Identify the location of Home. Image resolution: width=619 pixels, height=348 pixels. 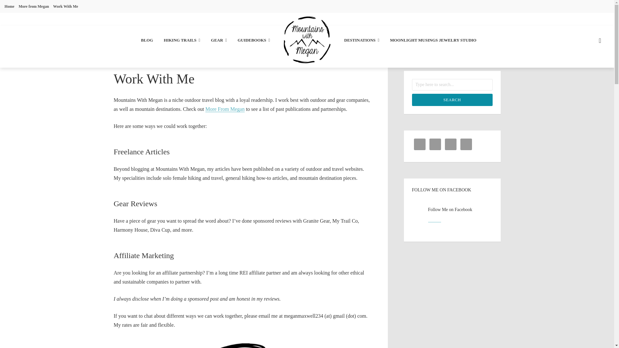
(9, 6).